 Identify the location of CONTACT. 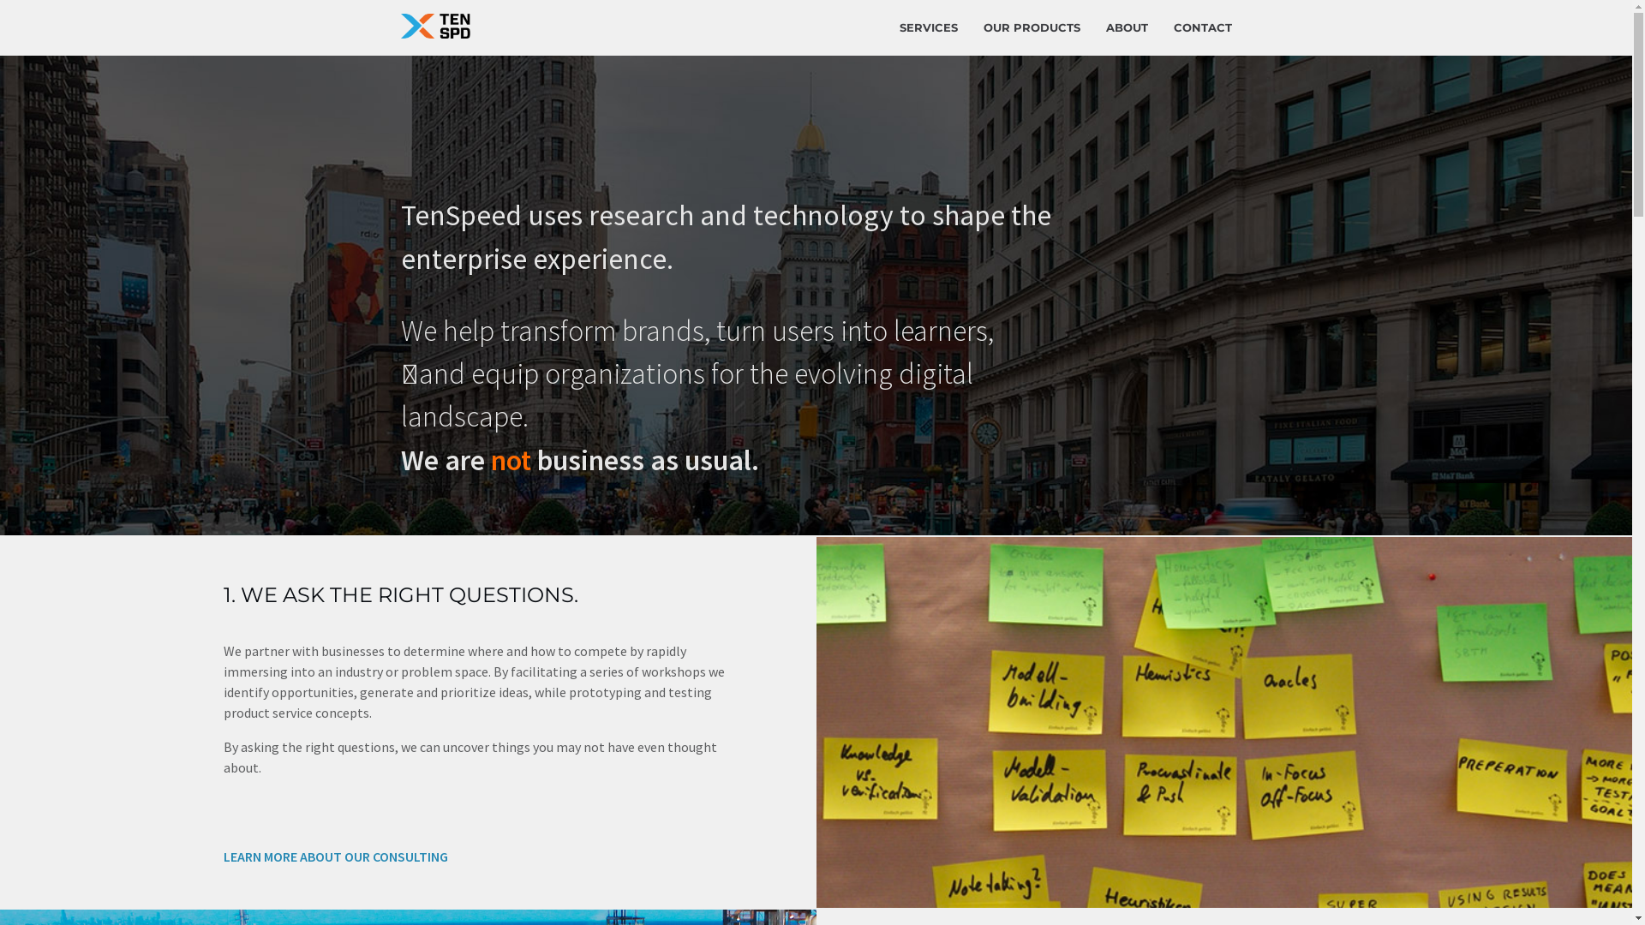
(1202, 27).